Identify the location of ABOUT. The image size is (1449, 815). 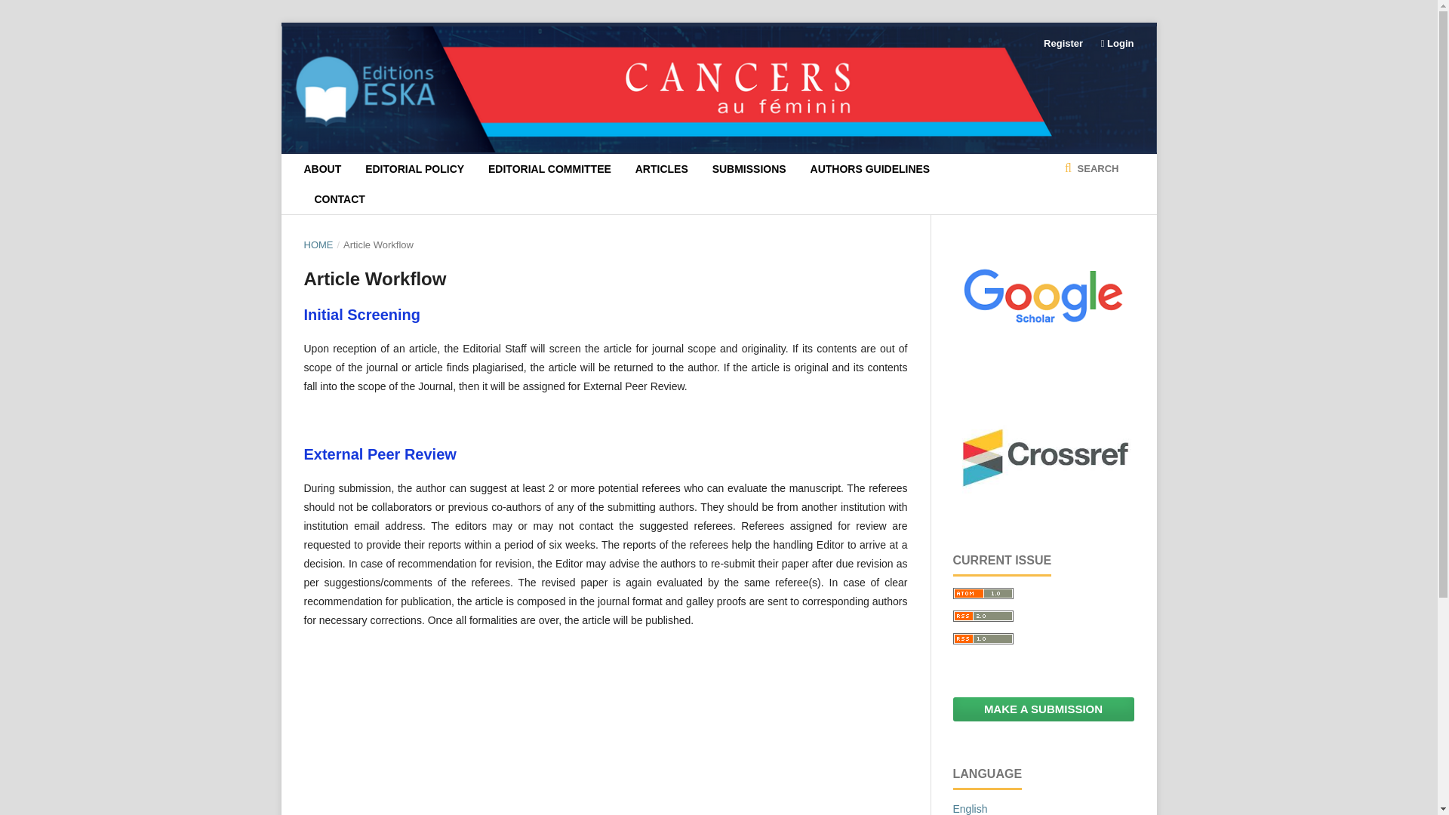
(321, 169).